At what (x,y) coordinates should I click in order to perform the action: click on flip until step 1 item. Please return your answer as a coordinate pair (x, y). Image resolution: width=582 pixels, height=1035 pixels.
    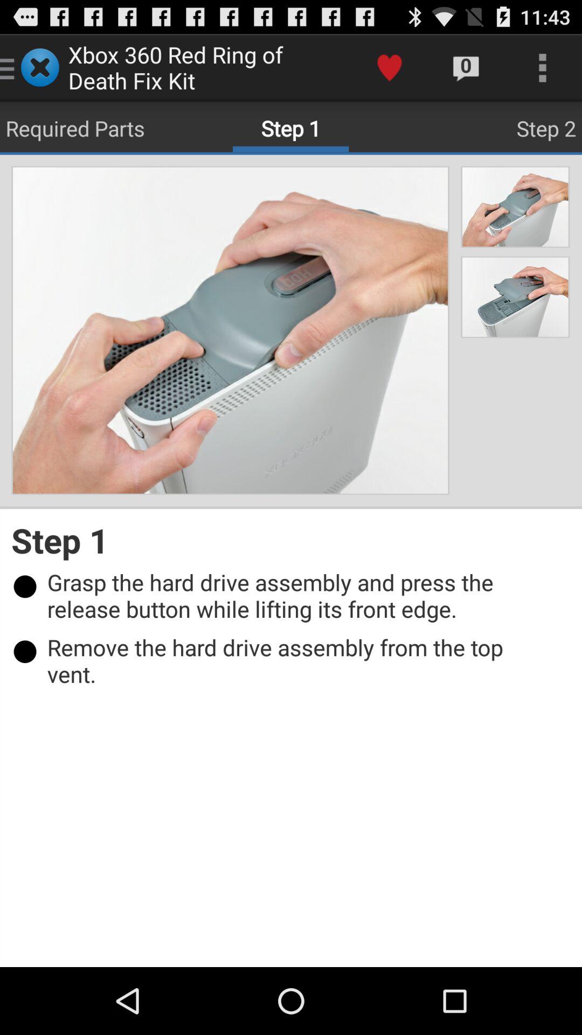
    Looking at the image, I should click on (291, 540).